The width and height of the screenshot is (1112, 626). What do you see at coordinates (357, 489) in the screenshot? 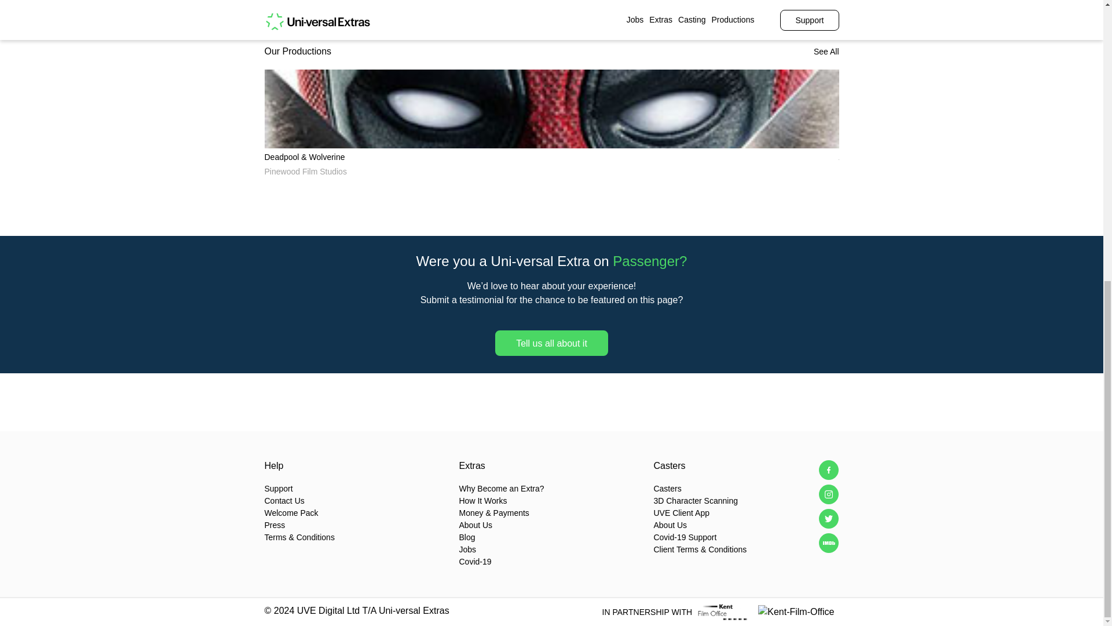
I see `Support` at bounding box center [357, 489].